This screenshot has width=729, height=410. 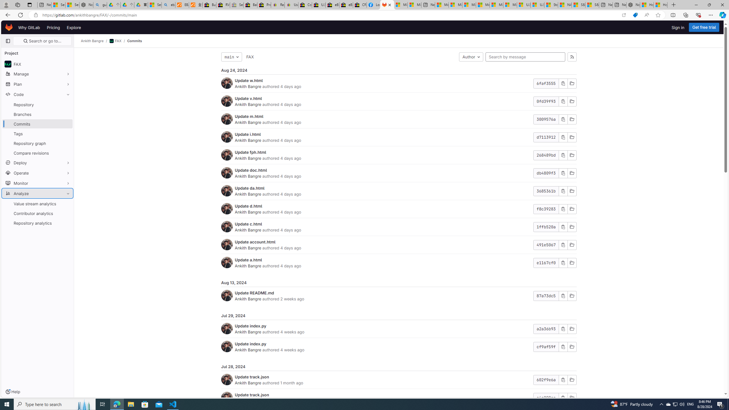 I want to click on main, so click(x=231, y=57).